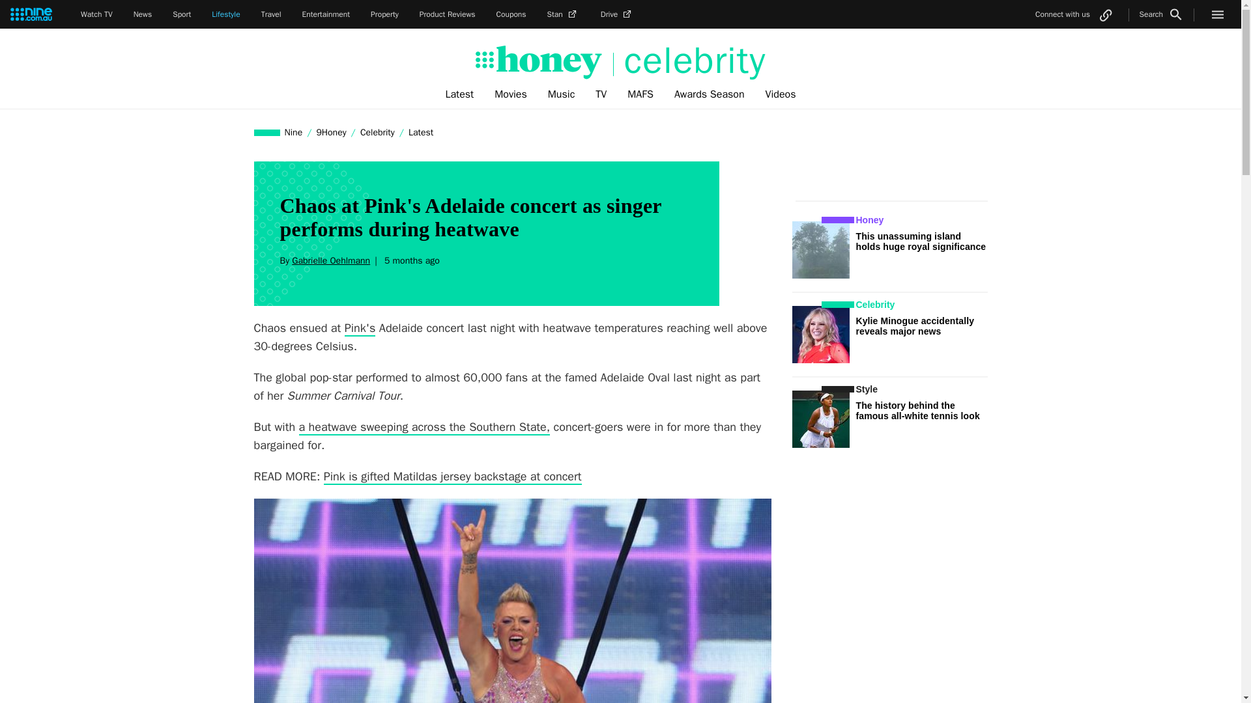  I want to click on Product Reviews, so click(447, 14).